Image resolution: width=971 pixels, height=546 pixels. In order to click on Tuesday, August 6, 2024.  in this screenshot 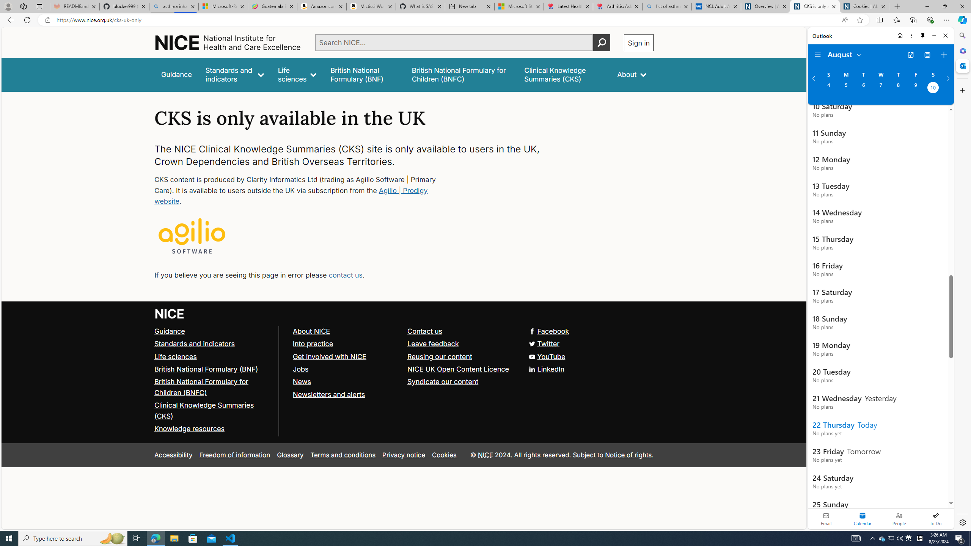, I will do `click(863, 88)`.